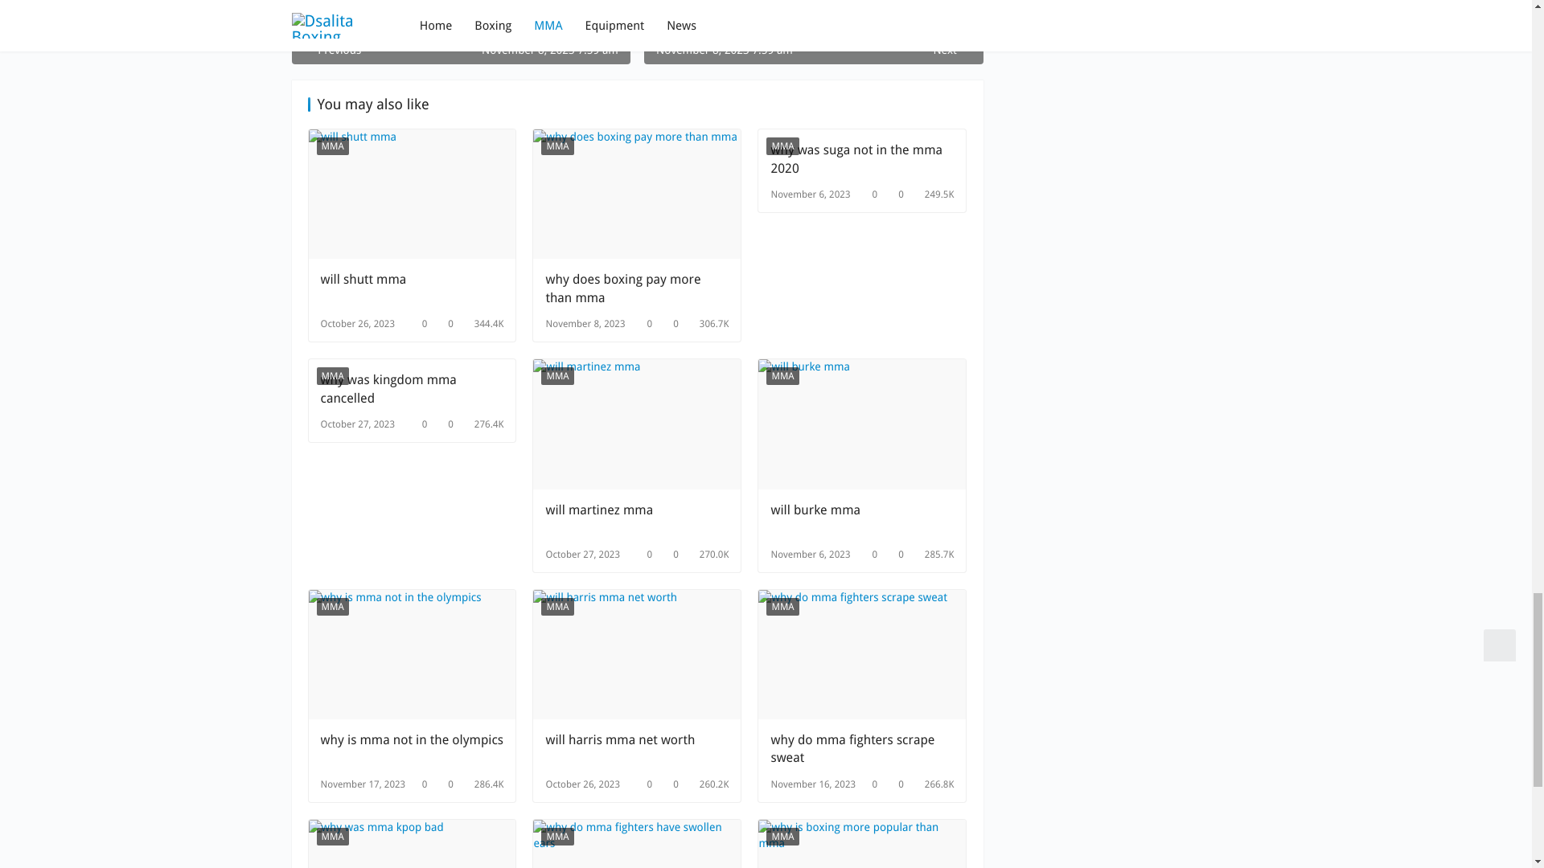 Image resolution: width=1544 pixels, height=868 pixels. What do you see at coordinates (411, 749) in the screenshot?
I see `why is mma not in the olympics` at bounding box center [411, 749].